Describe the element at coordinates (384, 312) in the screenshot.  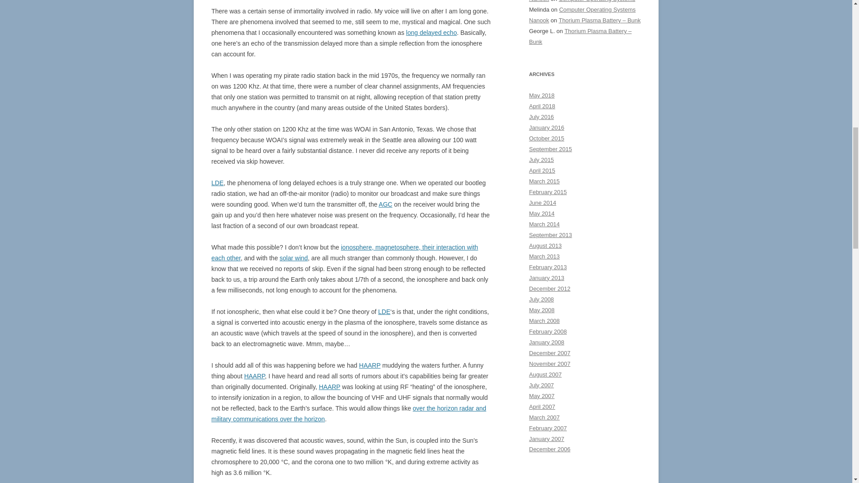
I see `LDE` at that location.